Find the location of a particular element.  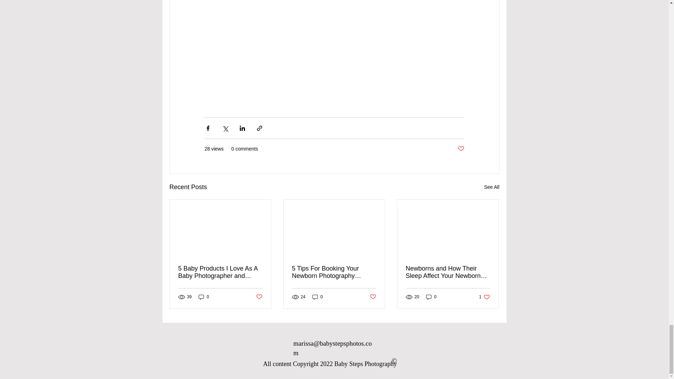

Post not marked as liked is located at coordinates (317, 297).